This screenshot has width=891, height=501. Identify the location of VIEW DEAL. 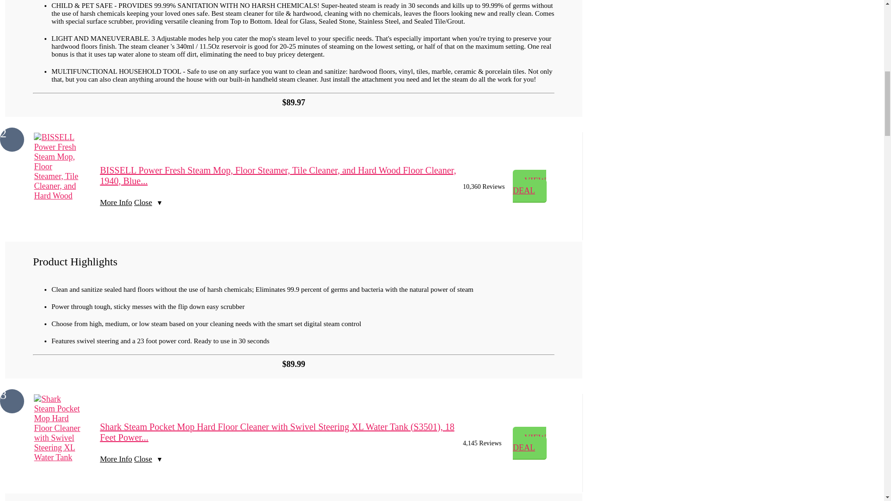
(530, 186).